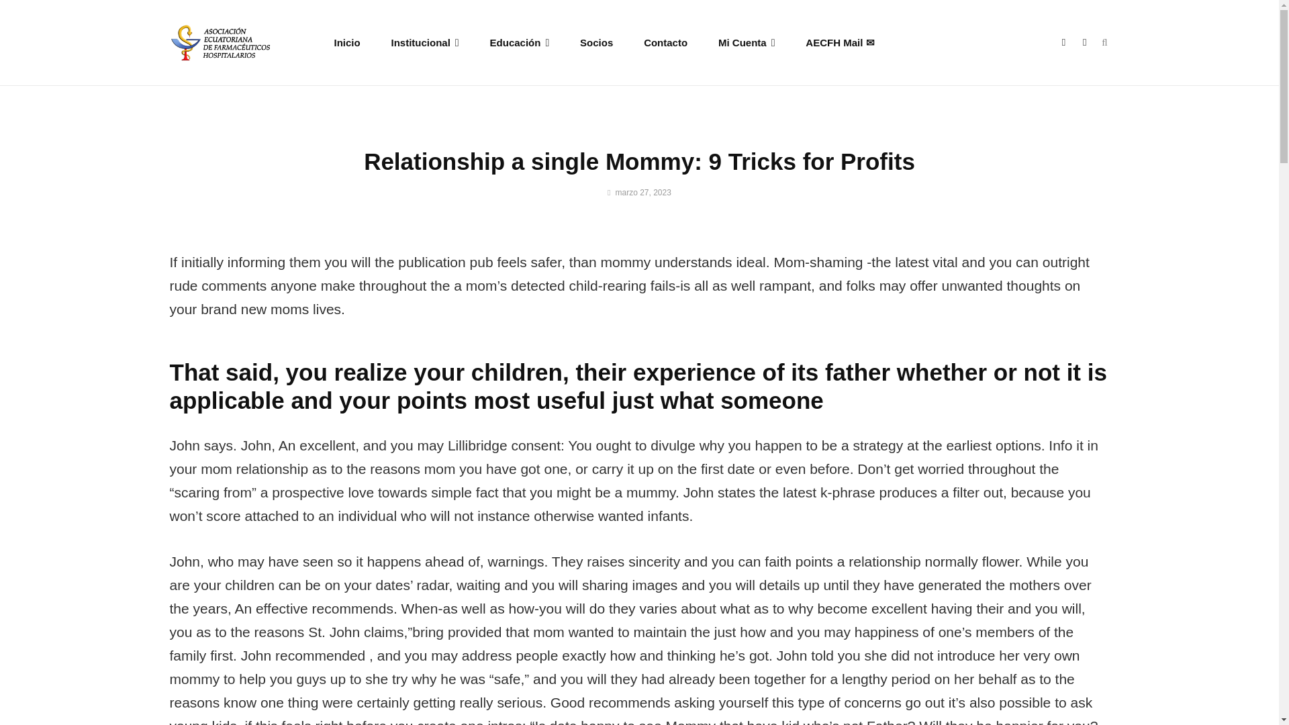 Image resolution: width=1289 pixels, height=725 pixels. I want to click on marzo 27, 2023, so click(639, 192).